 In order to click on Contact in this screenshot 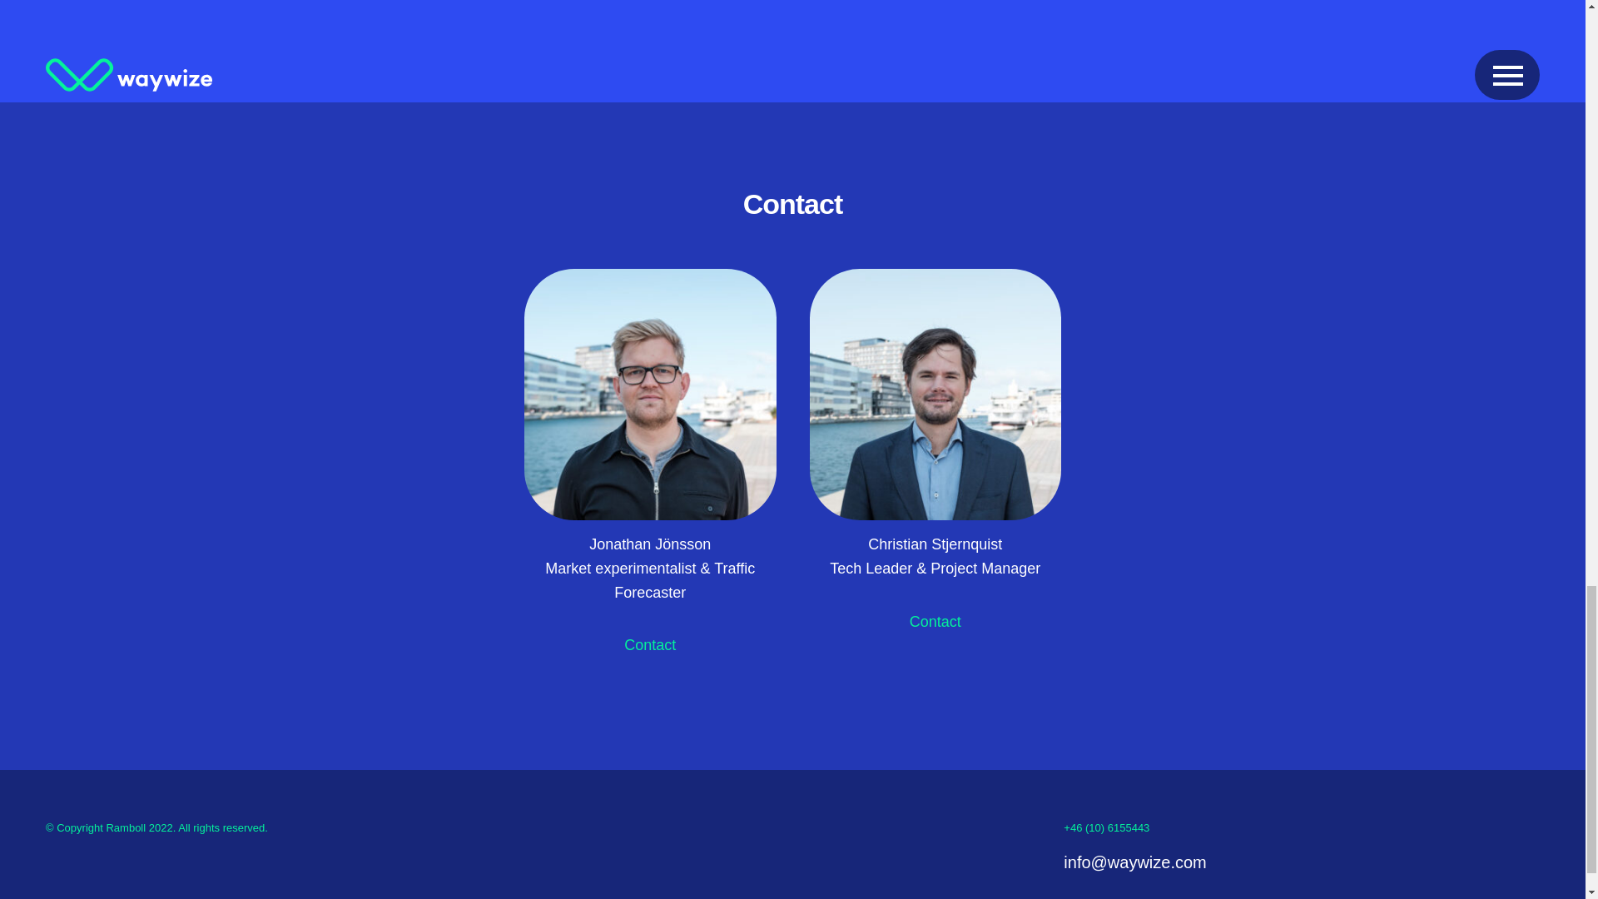, I will do `click(650, 645)`.